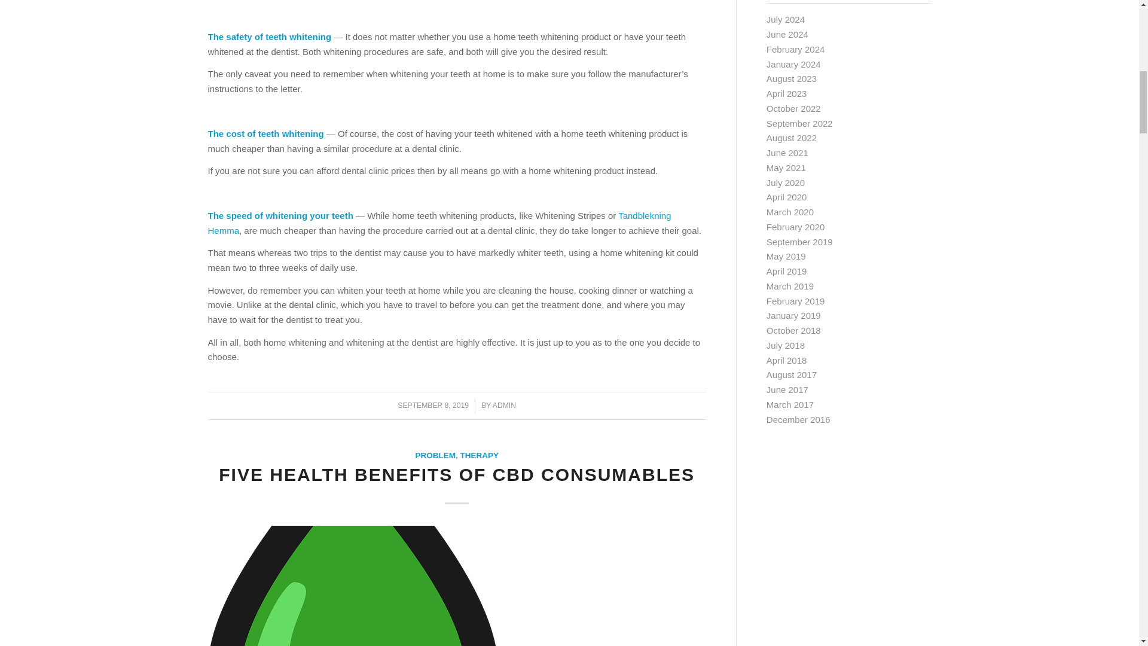 The image size is (1148, 646). Describe the element at coordinates (503, 405) in the screenshot. I see `Posts by admin` at that location.